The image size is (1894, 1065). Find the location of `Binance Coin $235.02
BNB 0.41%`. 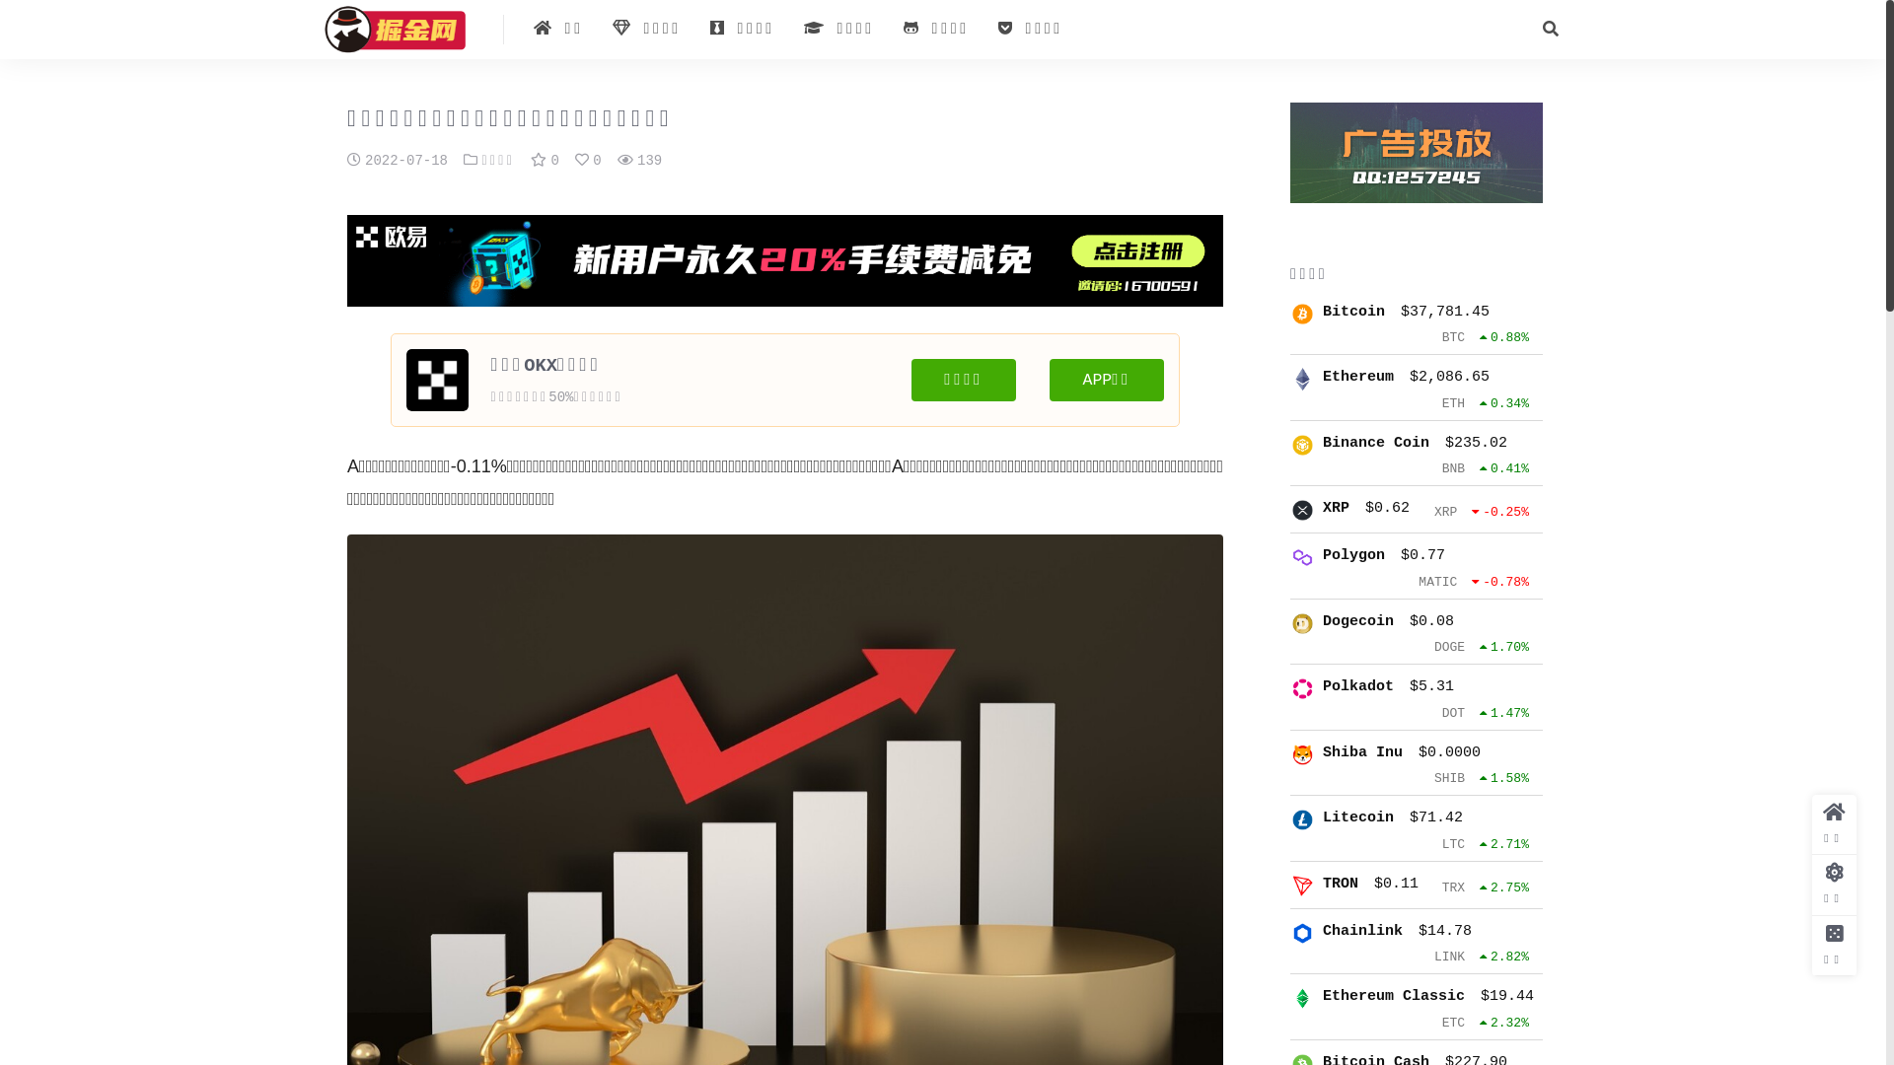

Binance Coin $235.02
BNB 0.41% is located at coordinates (1417, 460).